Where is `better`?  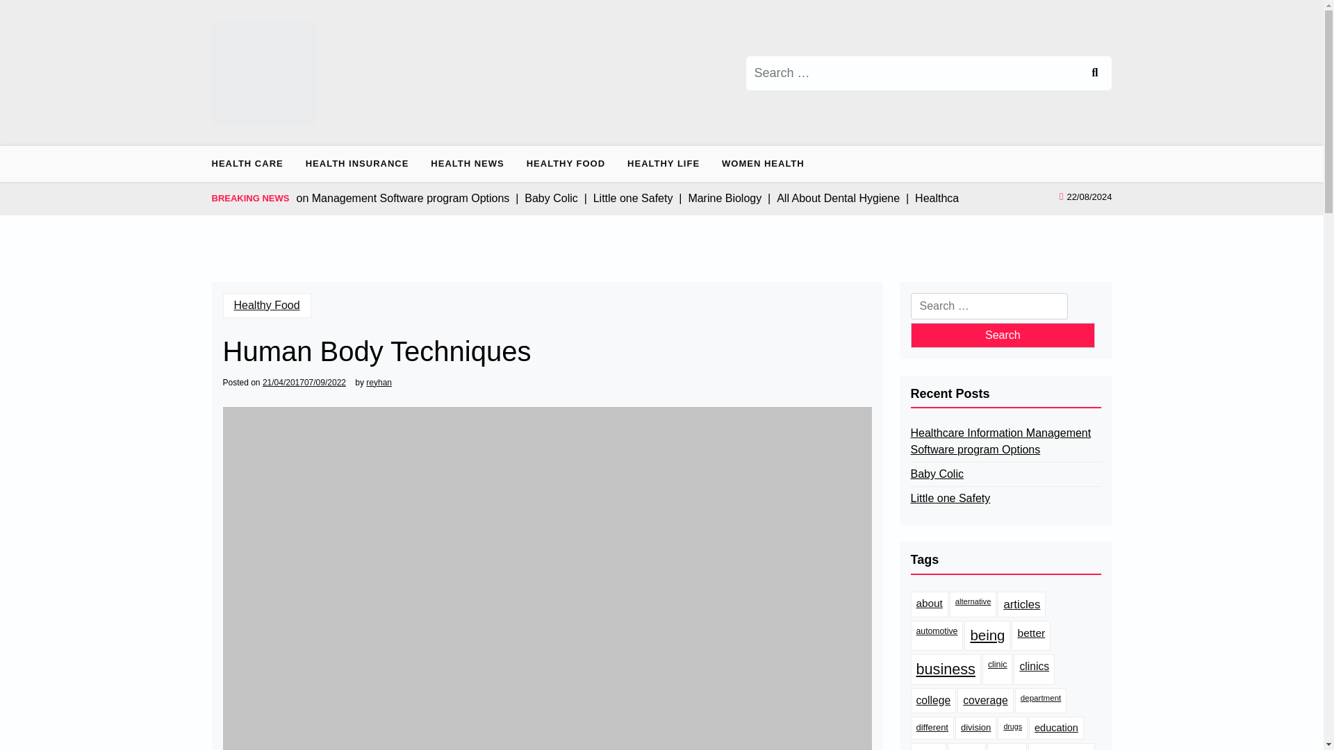 better is located at coordinates (1031, 636).